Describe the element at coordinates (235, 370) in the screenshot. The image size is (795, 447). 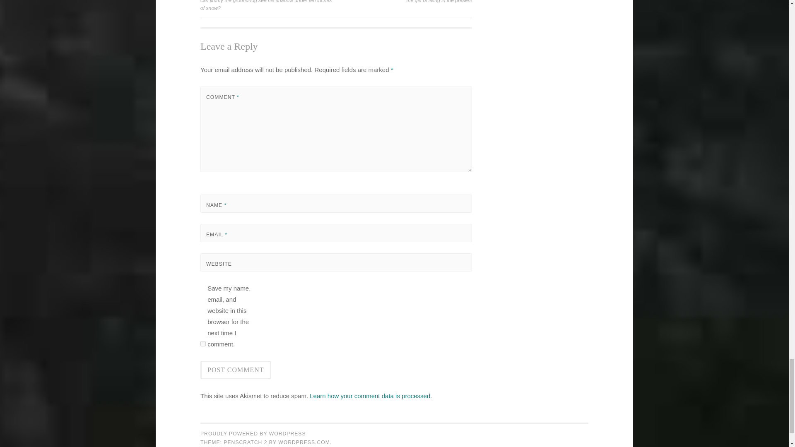
I see `Post Comment` at that location.